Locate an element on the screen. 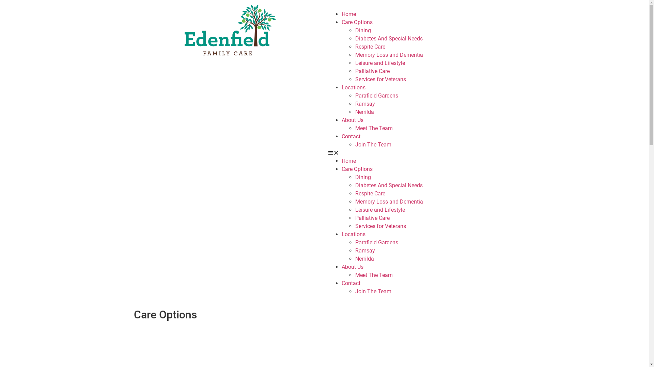 The image size is (654, 367). Memory Loss and Dementia is located at coordinates (389, 55).